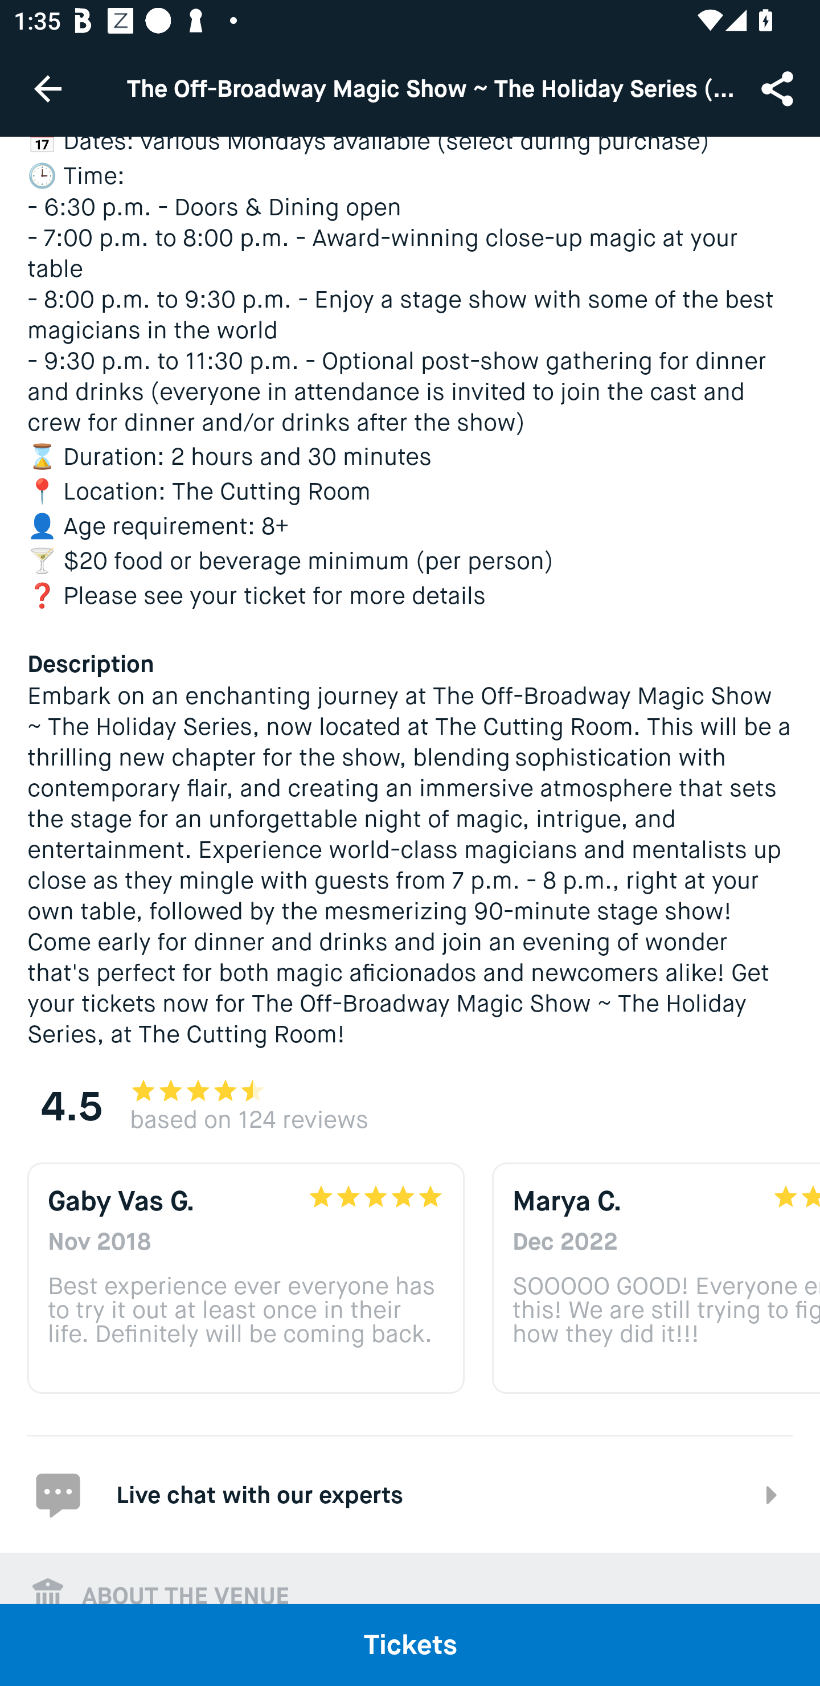 This screenshot has height=1686, width=820. Describe the element at coordinates (410, 1644) in the screenshot. I see `Tickets` at that location.